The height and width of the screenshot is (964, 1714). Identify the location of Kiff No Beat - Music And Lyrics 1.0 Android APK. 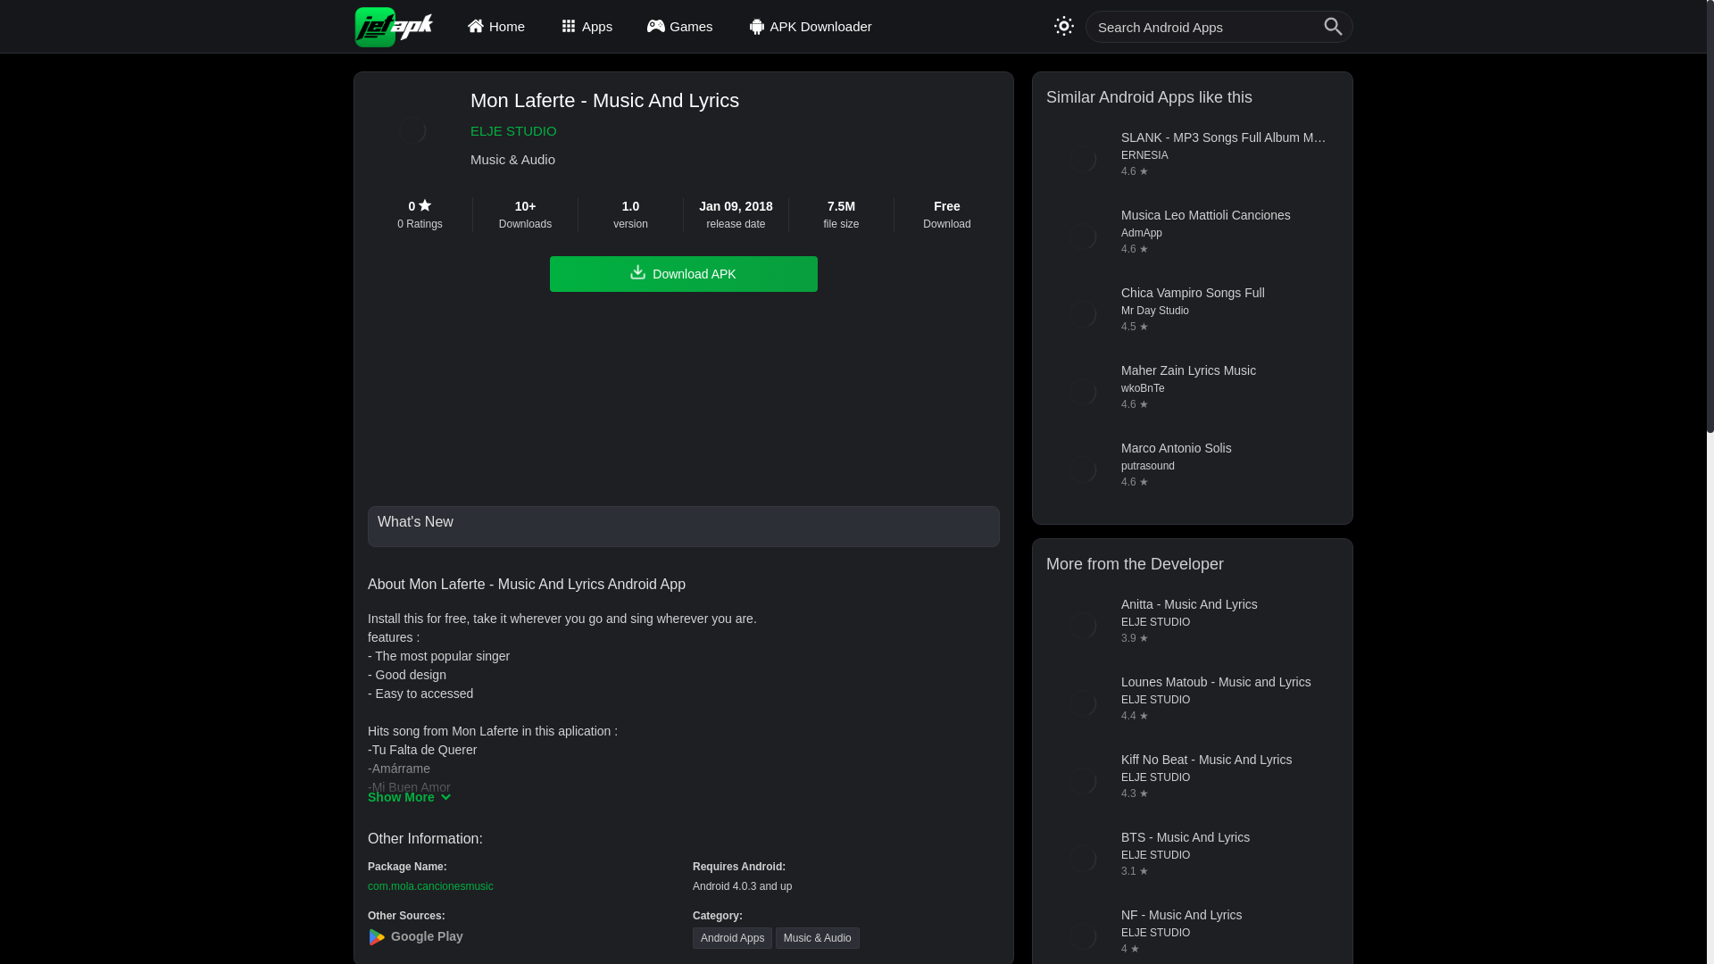
(1192, 780).